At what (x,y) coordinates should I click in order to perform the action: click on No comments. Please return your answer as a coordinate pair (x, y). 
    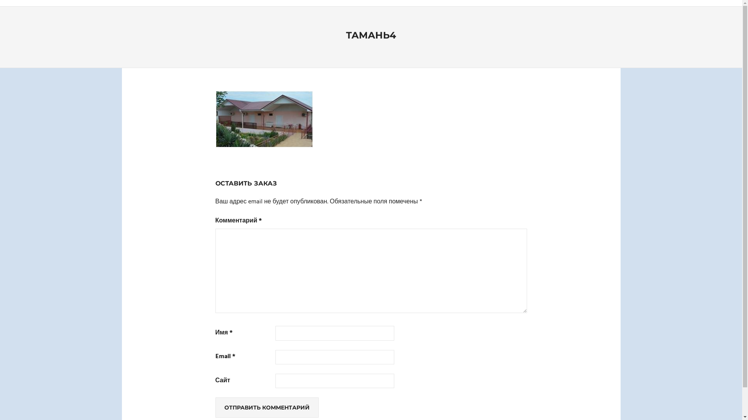
    Looking at the image, I should click on (404, 51).